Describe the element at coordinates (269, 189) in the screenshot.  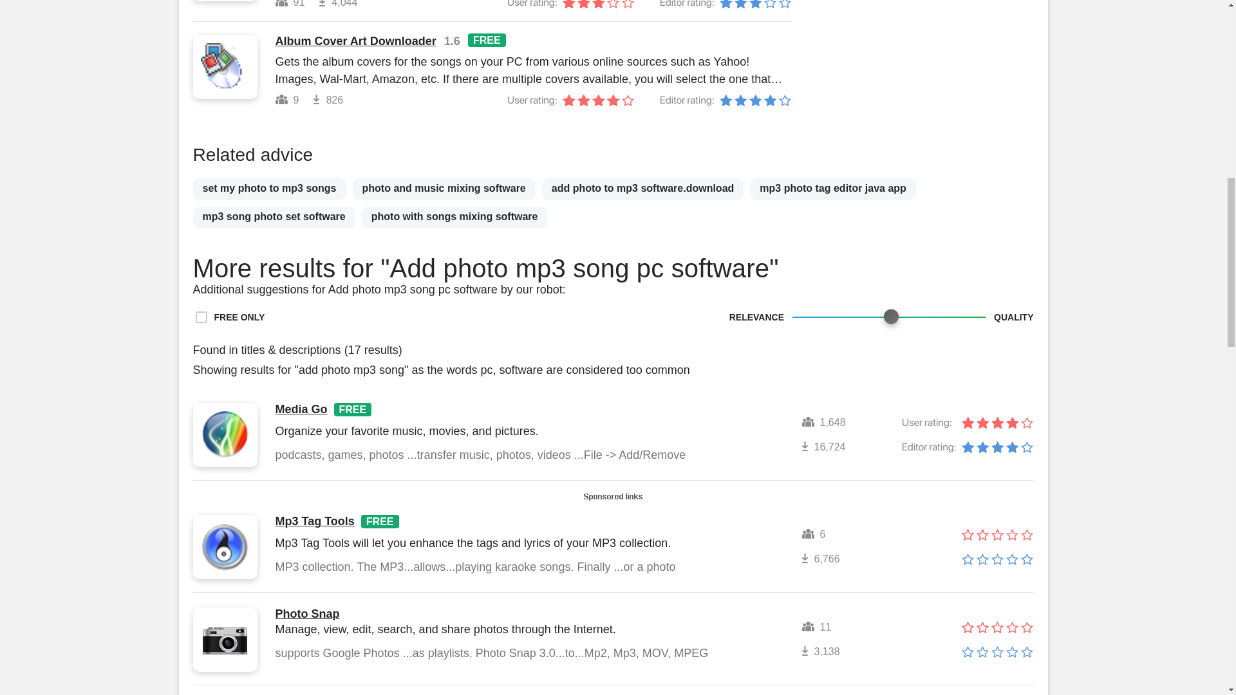
I see `set my photo to mp3 songs` at that location.